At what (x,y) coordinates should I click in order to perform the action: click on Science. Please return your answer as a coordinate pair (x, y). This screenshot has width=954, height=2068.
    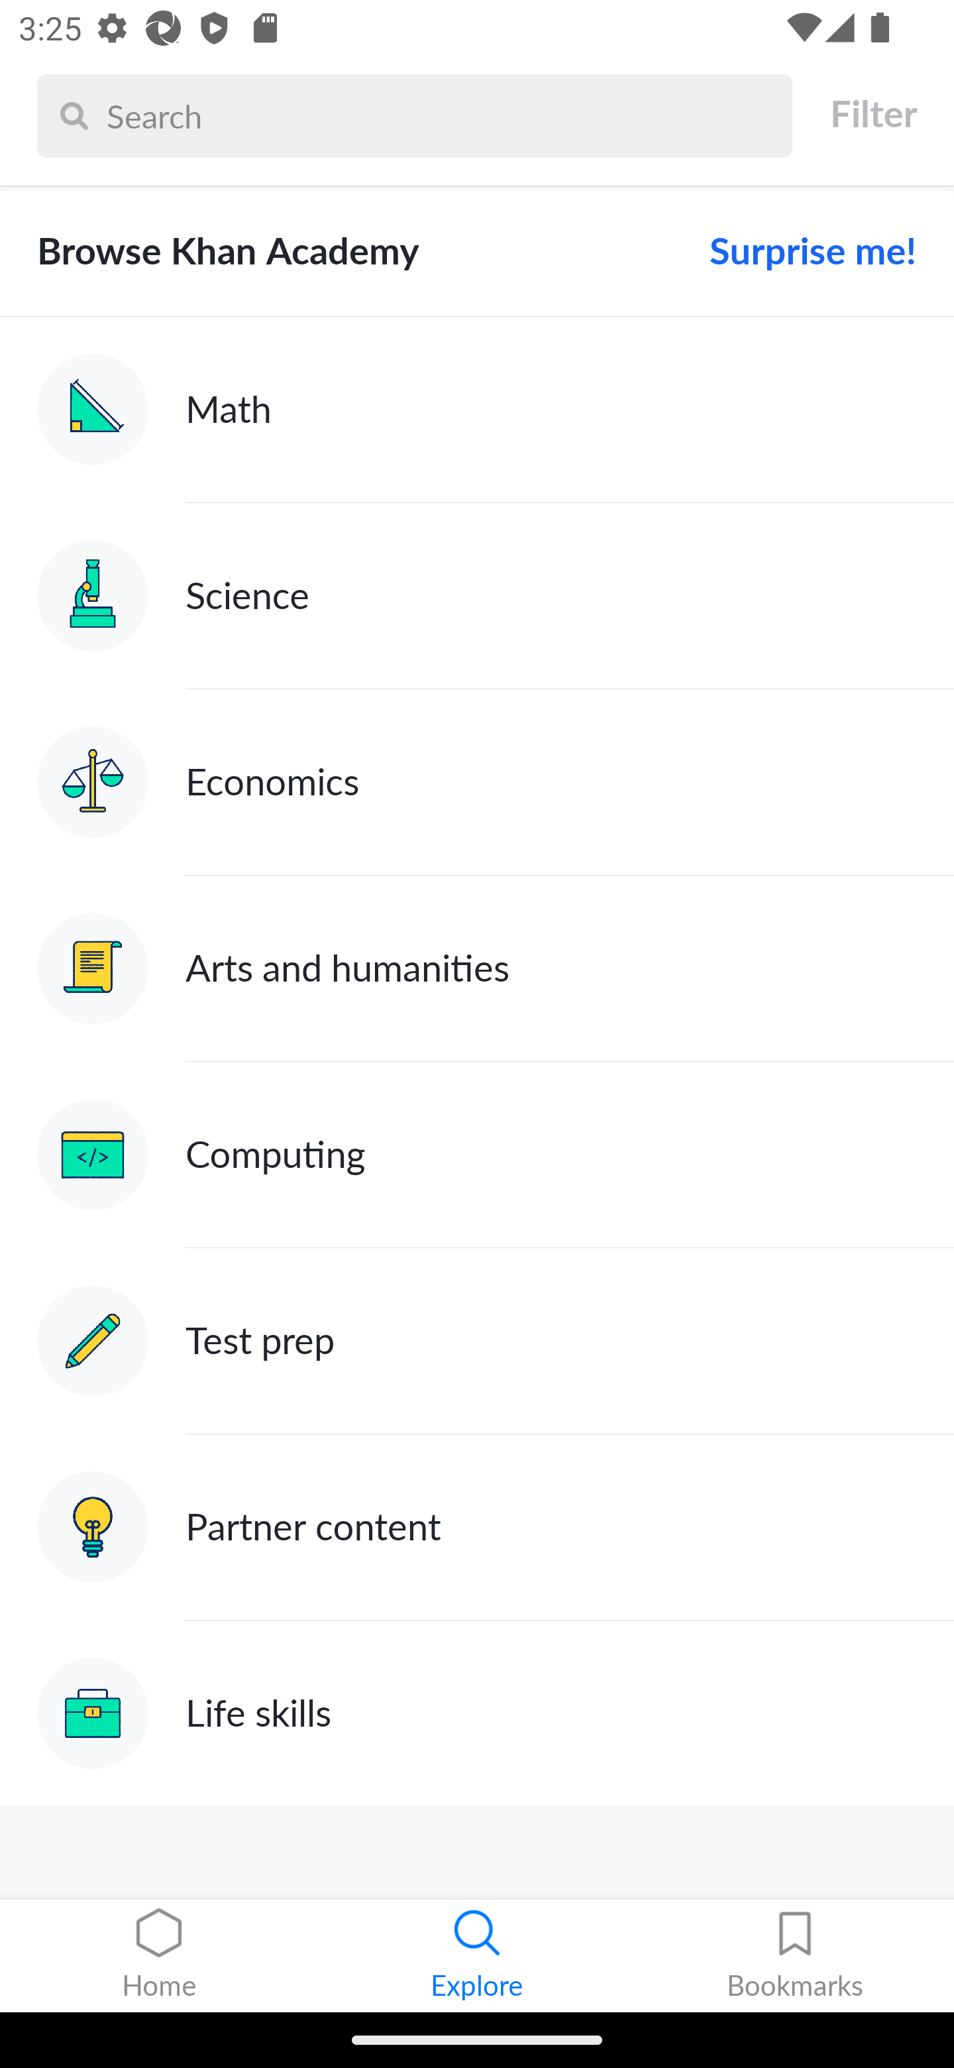
    Looking at the image, I should click on (477, 595).